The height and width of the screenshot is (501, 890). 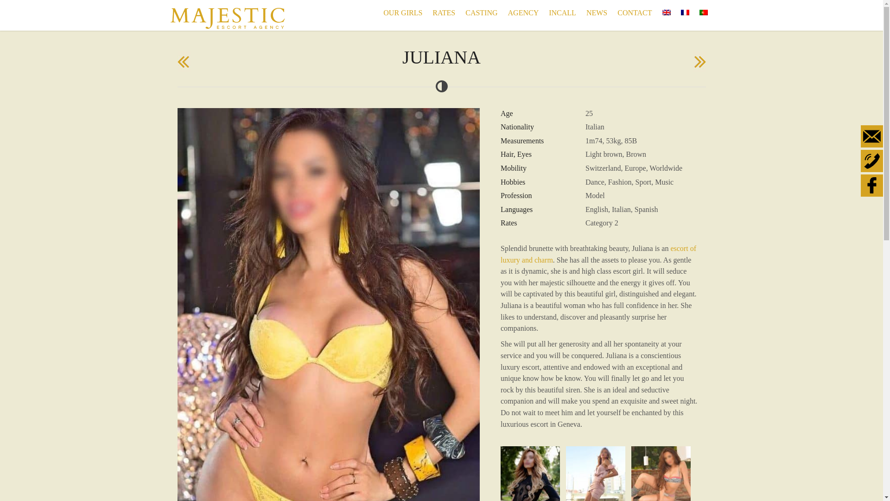 I want to click on AGENCY, so click(x=524, y=13).